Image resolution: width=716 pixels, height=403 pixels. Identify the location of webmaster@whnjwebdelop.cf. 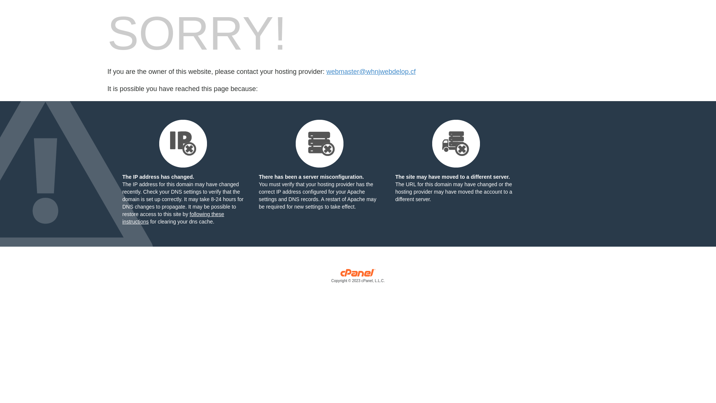
(371, 72).